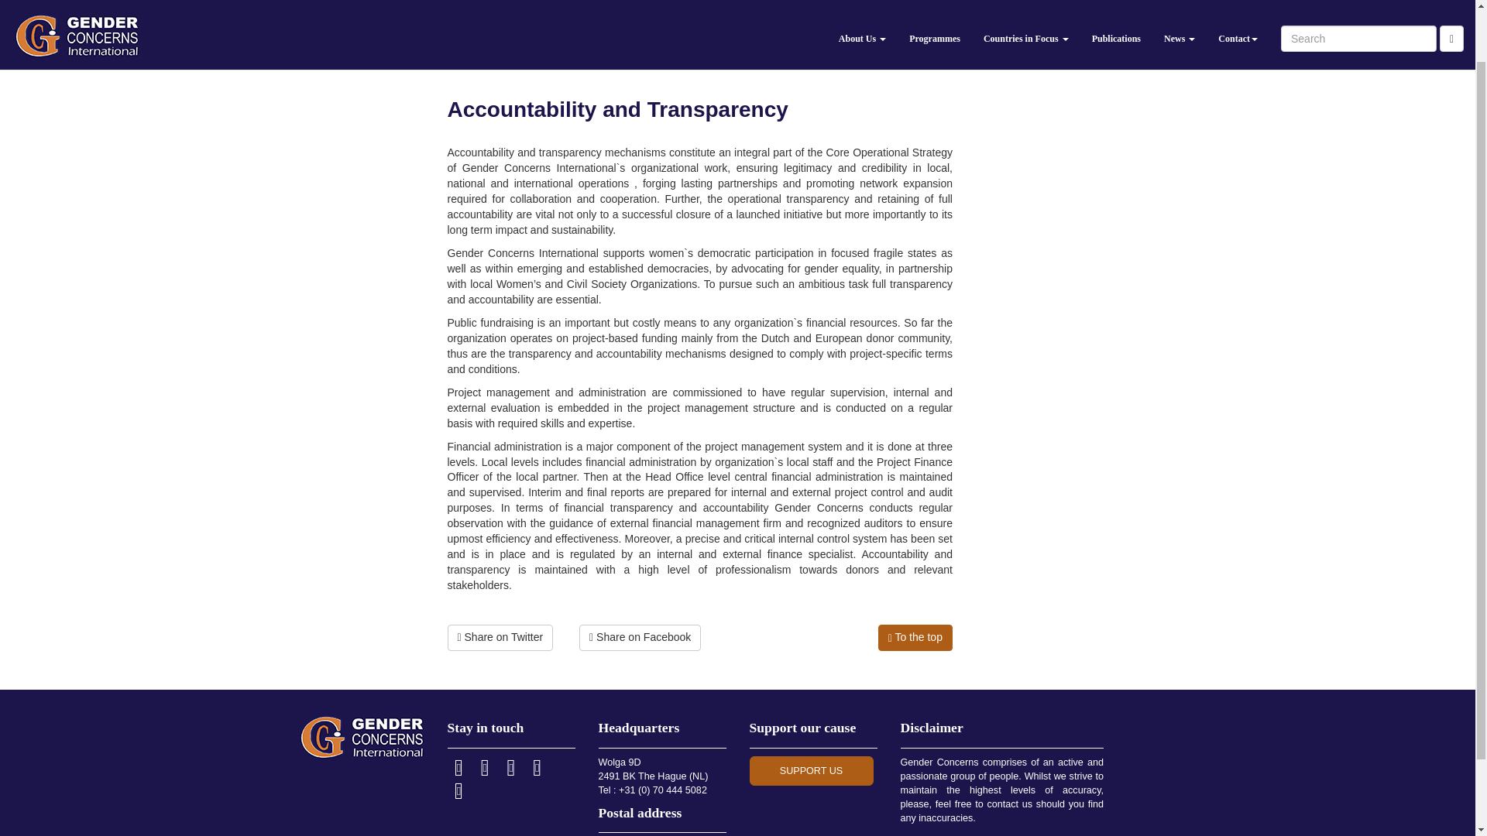 The width and height of the screenshot is (1487, 836). I want to click on News, so click(1179, 4).